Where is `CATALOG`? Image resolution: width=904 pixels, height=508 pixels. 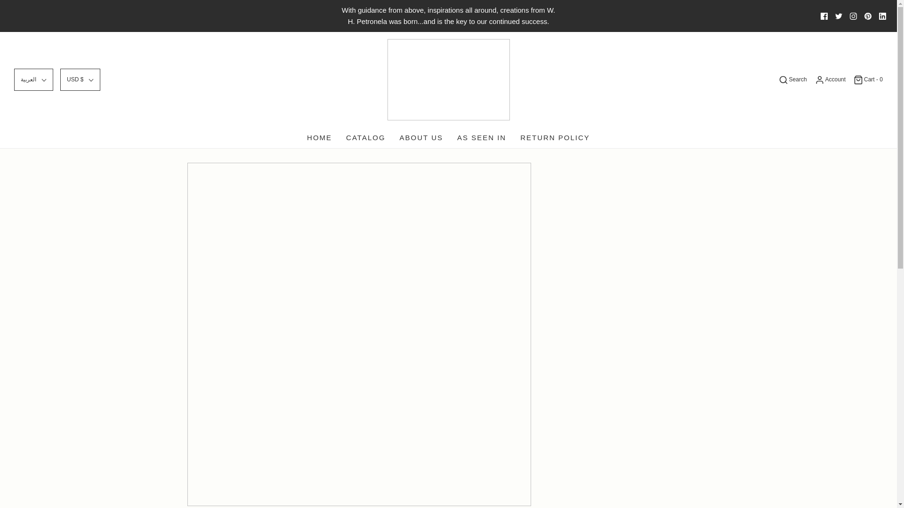
CATALOG is located at coordinates (365, 138).